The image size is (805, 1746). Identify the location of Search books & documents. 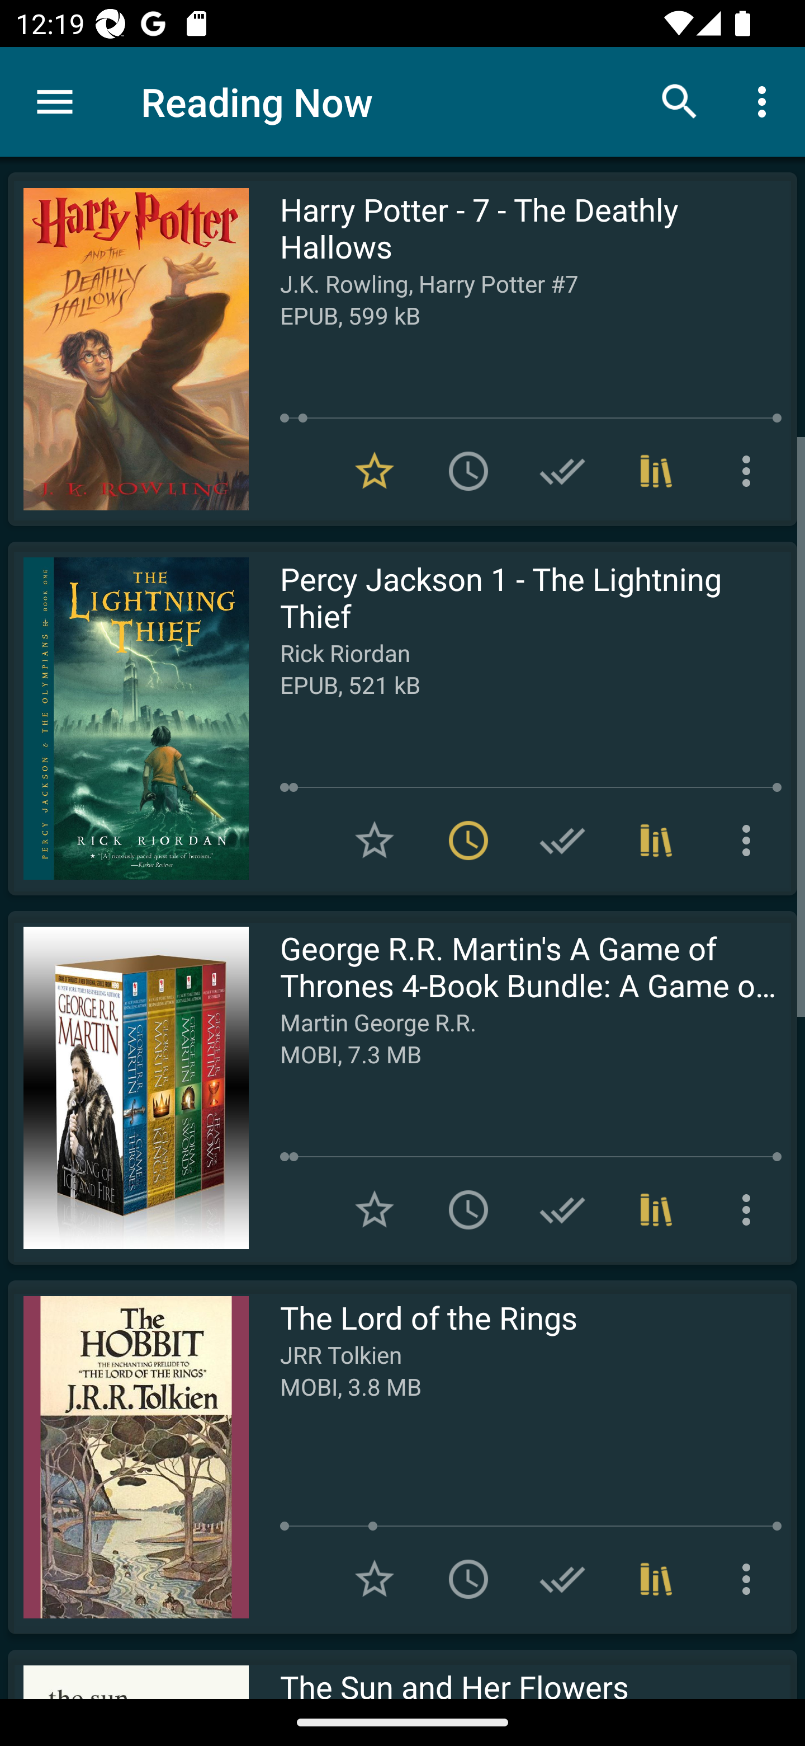
(680, 101).